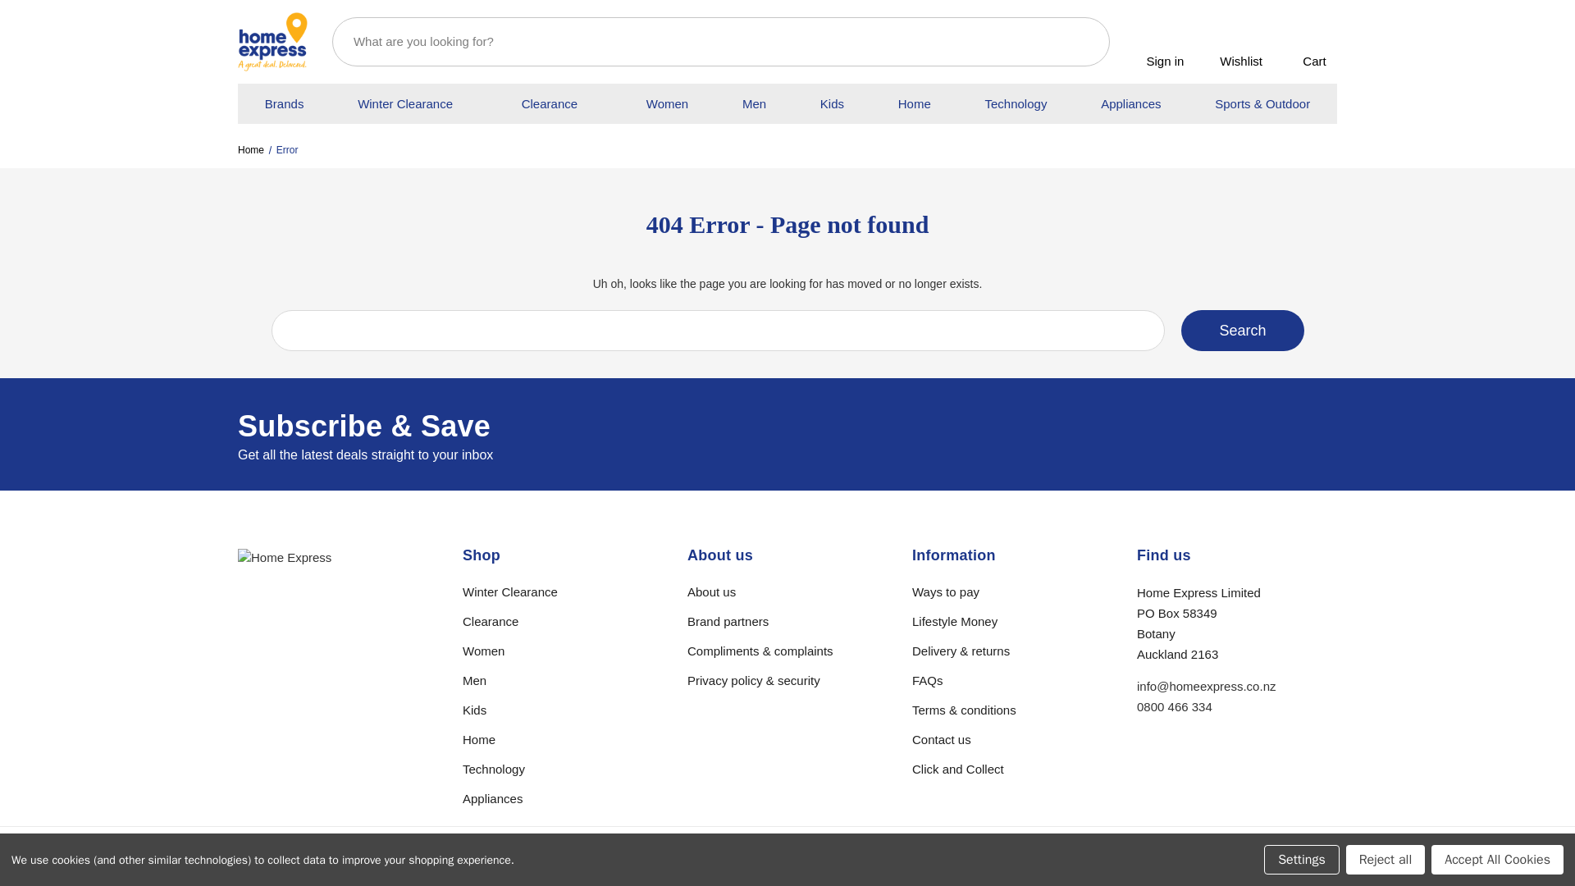 The width and height of the screenshot is (1575, 886). What do you see at coordinates (550, 103) in the screenshot?
I see `Clearance` at bounding box center [550, 103].